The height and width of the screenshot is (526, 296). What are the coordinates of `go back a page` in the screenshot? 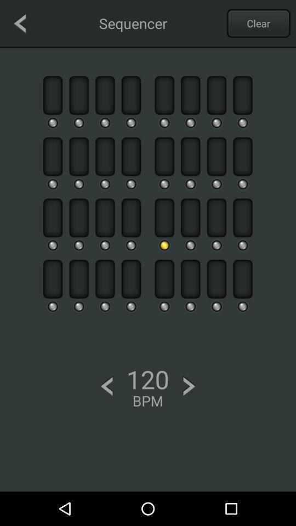 It's located at (20, 23).